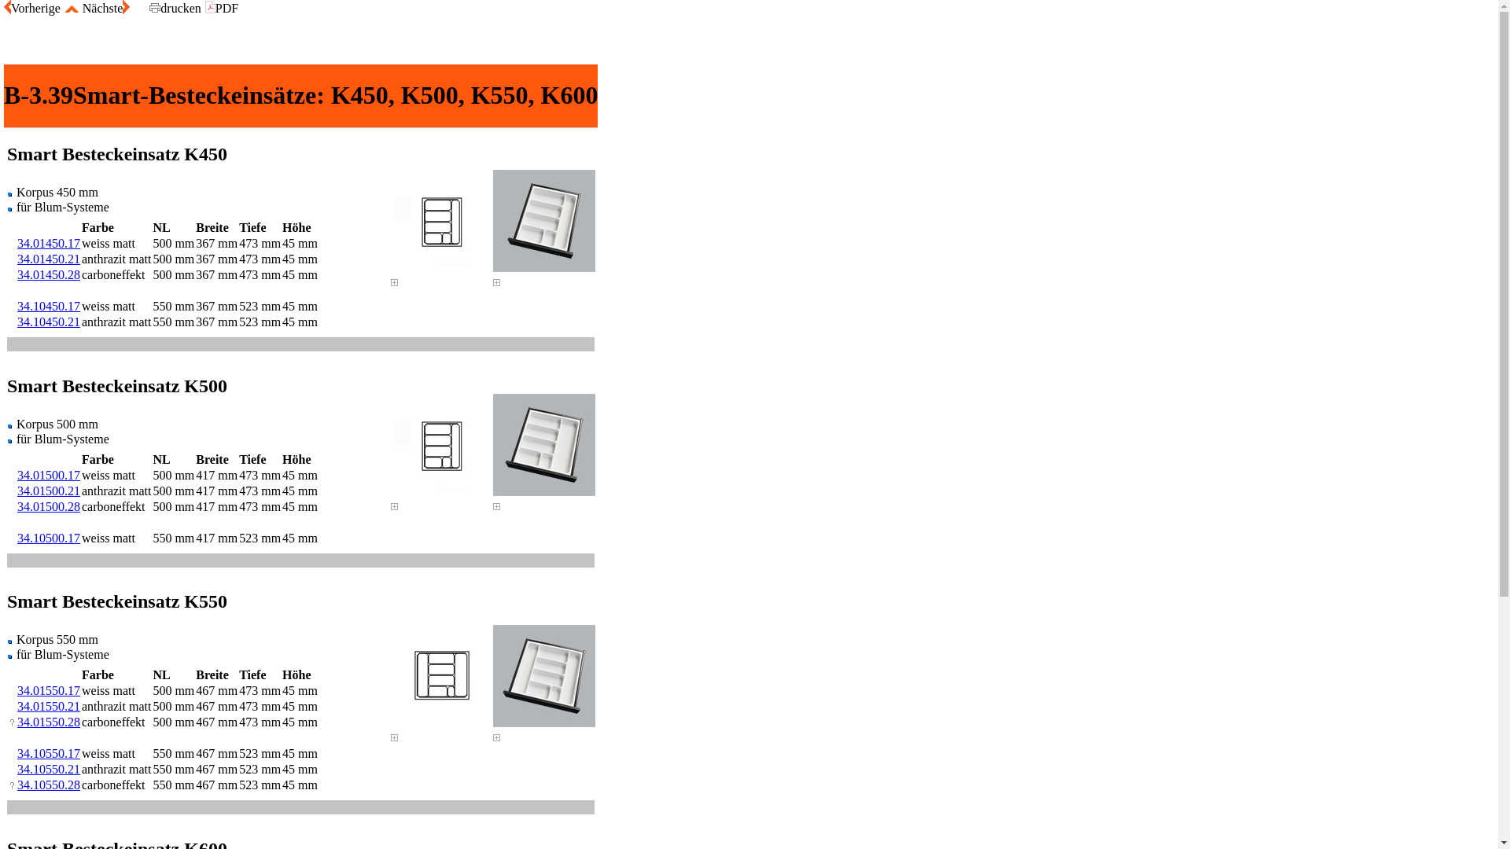 The height and width of the screenshot is (849, 1510). I want to click on 34.01450.28, so click(49, 275).